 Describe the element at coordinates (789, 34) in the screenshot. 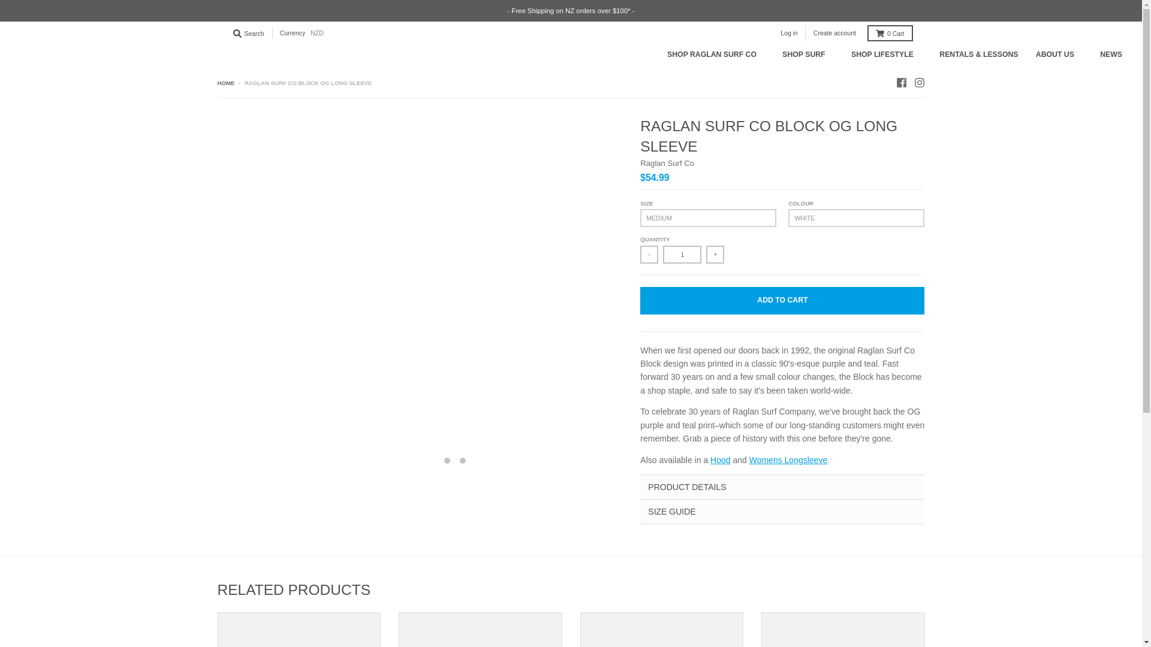

I see `Log in` at that location.